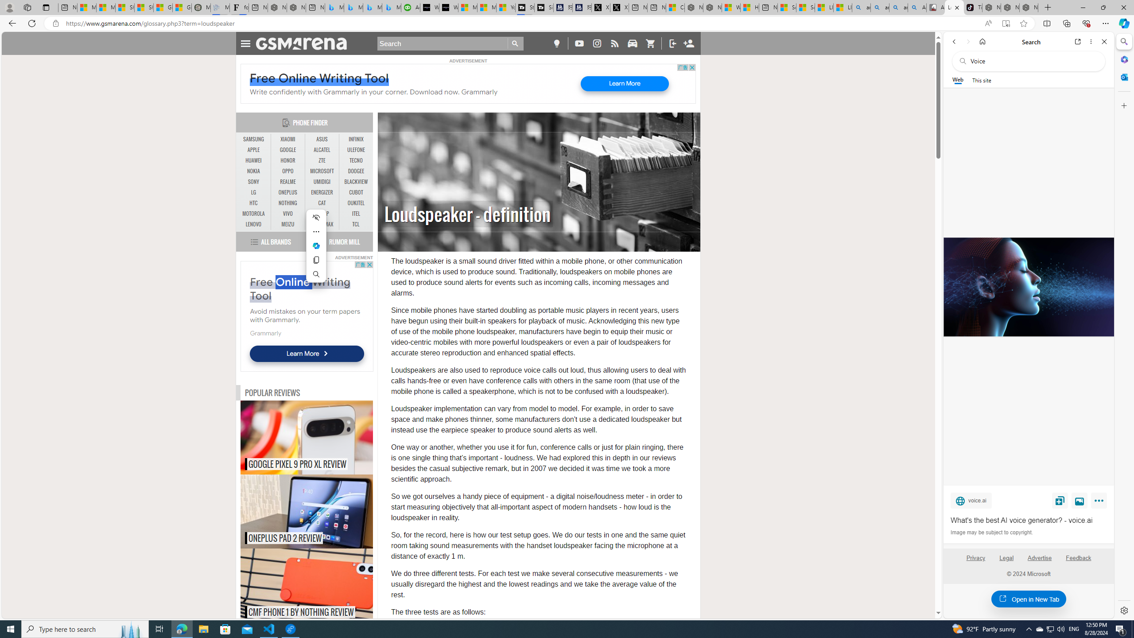 Image resolution: width=1134 pixels, height=638 pixels. Describe the element at coordinates (356, 203) in the screenshot. I see `OUKITEL` at that location.